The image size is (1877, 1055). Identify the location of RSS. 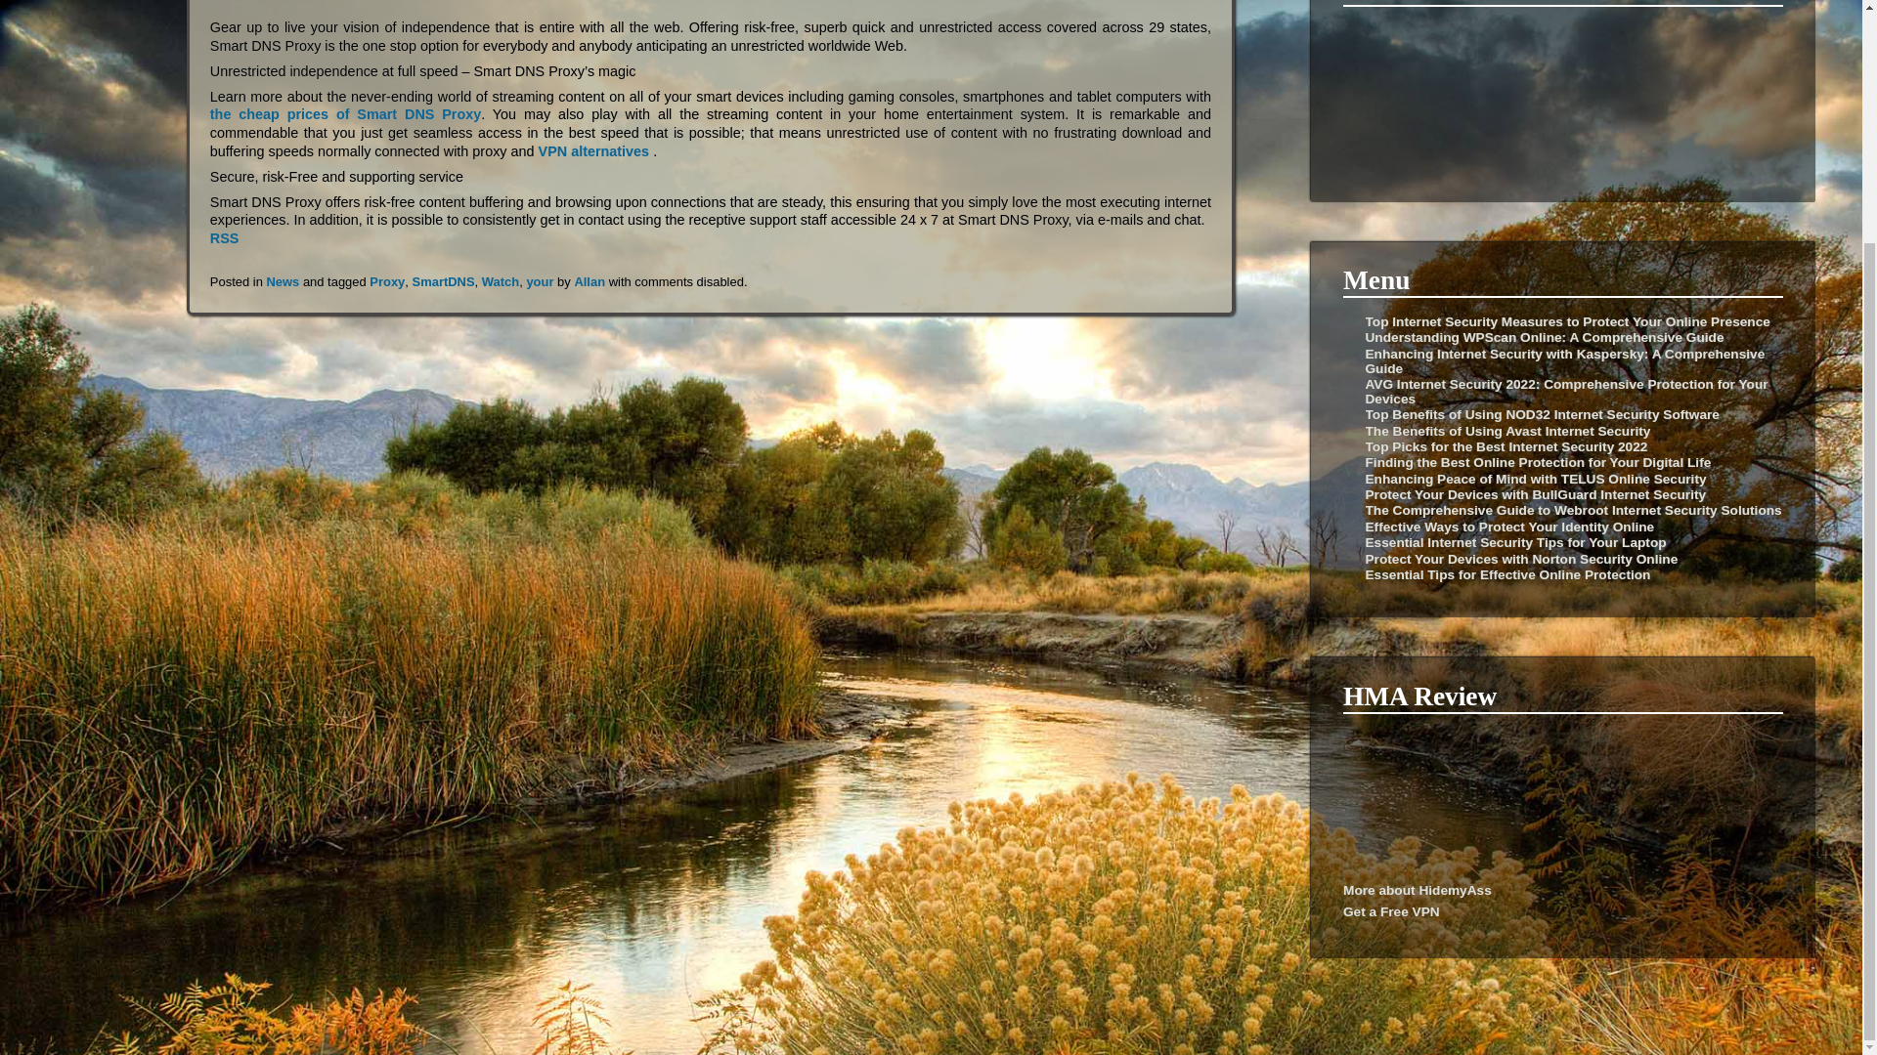
(225, 238).